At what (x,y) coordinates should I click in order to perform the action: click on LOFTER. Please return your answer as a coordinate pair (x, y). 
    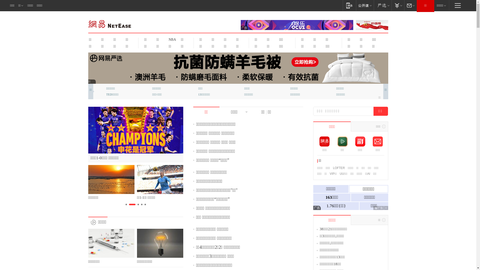
    Looking at the image, I should click on (339, 168).